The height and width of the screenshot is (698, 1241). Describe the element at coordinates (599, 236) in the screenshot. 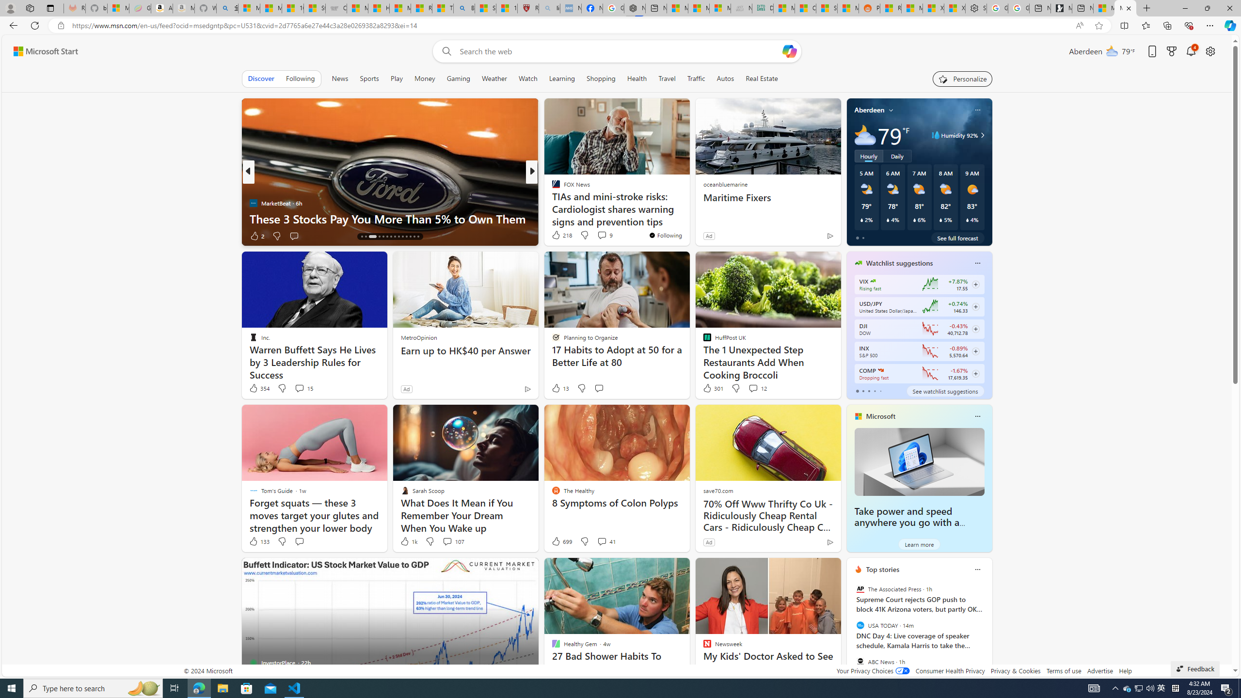

I see `View comments 66 Comment` at that location.